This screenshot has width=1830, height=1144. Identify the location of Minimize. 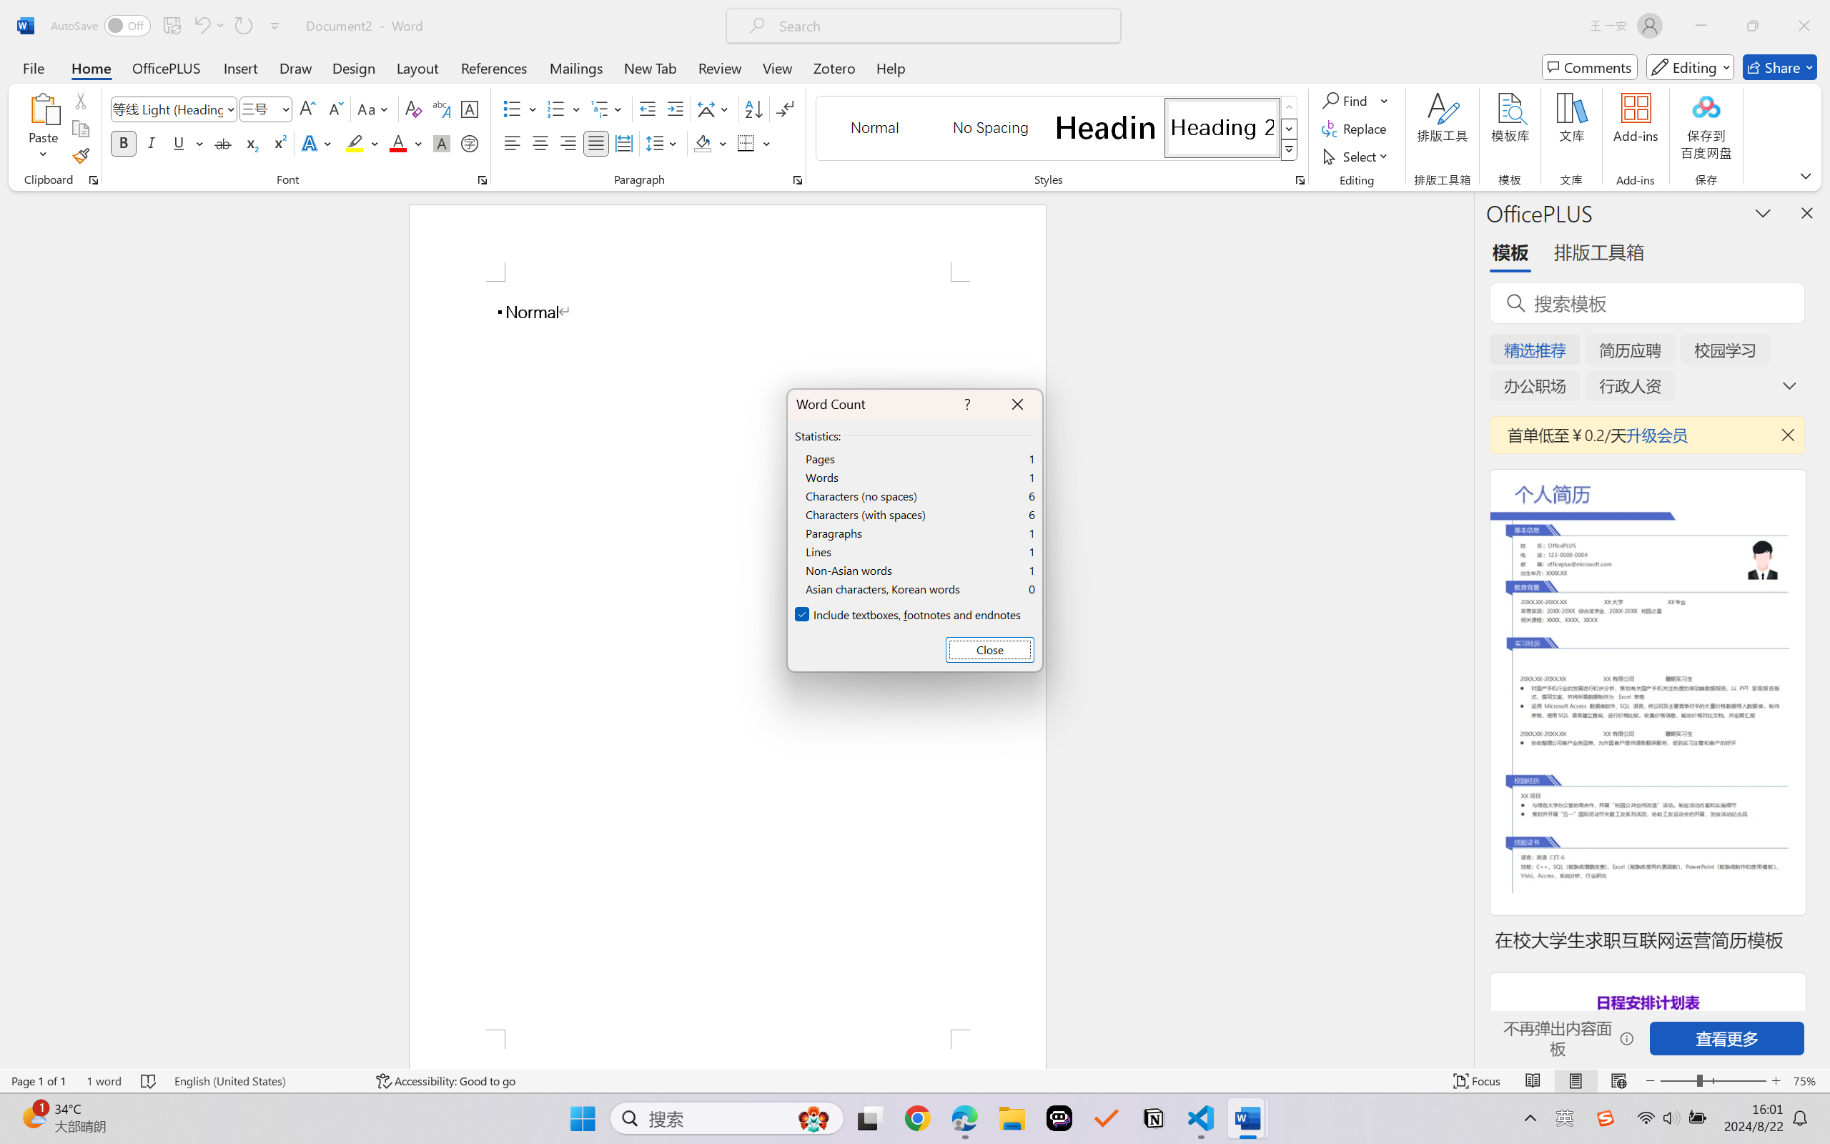
(1701, 26).